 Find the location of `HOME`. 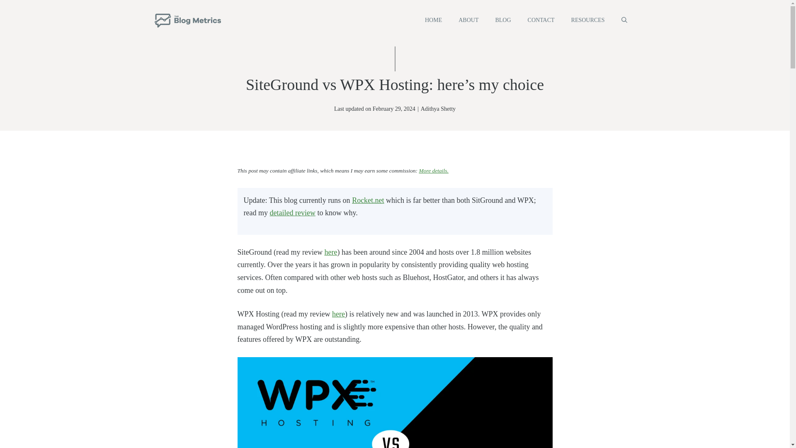

HOME is located at coordinates (433, 20).